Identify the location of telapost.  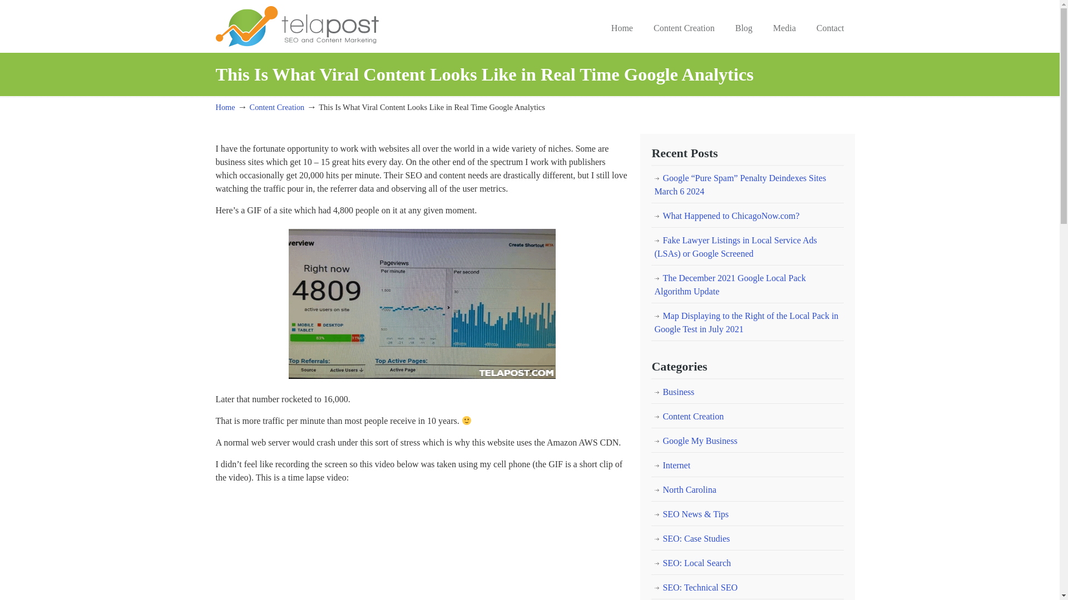
(297, 25).